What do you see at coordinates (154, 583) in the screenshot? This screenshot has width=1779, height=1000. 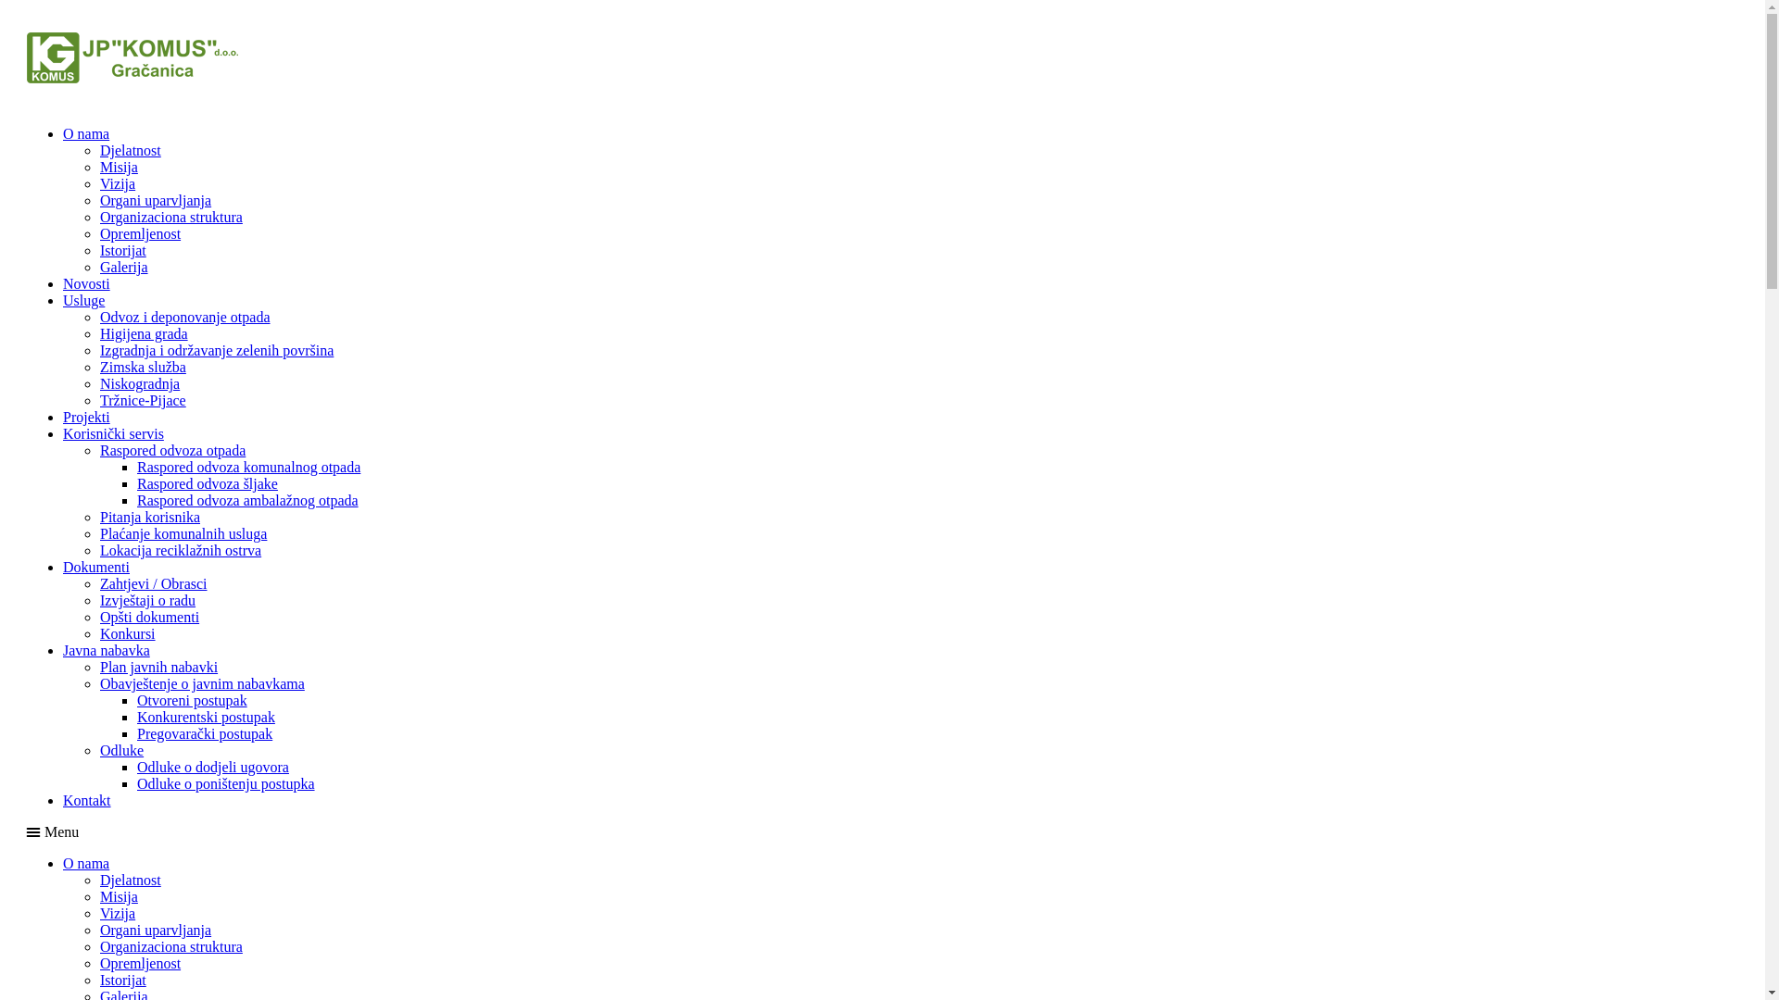 I see `Zahtjevi / Obrasci` at bounding box center [154, 583].